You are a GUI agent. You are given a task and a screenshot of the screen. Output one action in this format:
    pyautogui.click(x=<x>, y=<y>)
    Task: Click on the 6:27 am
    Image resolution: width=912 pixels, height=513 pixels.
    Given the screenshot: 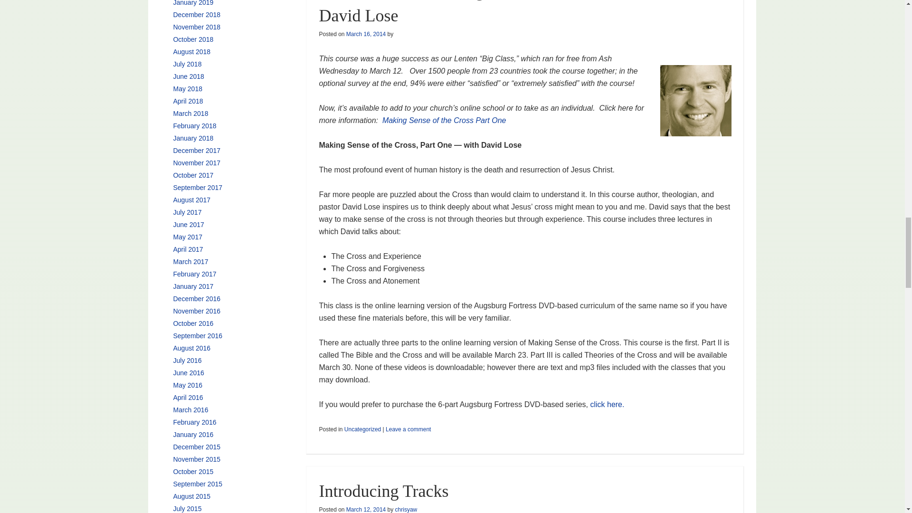 What is the action you would take?
    pyautogui.click(x=366, y=509)
    